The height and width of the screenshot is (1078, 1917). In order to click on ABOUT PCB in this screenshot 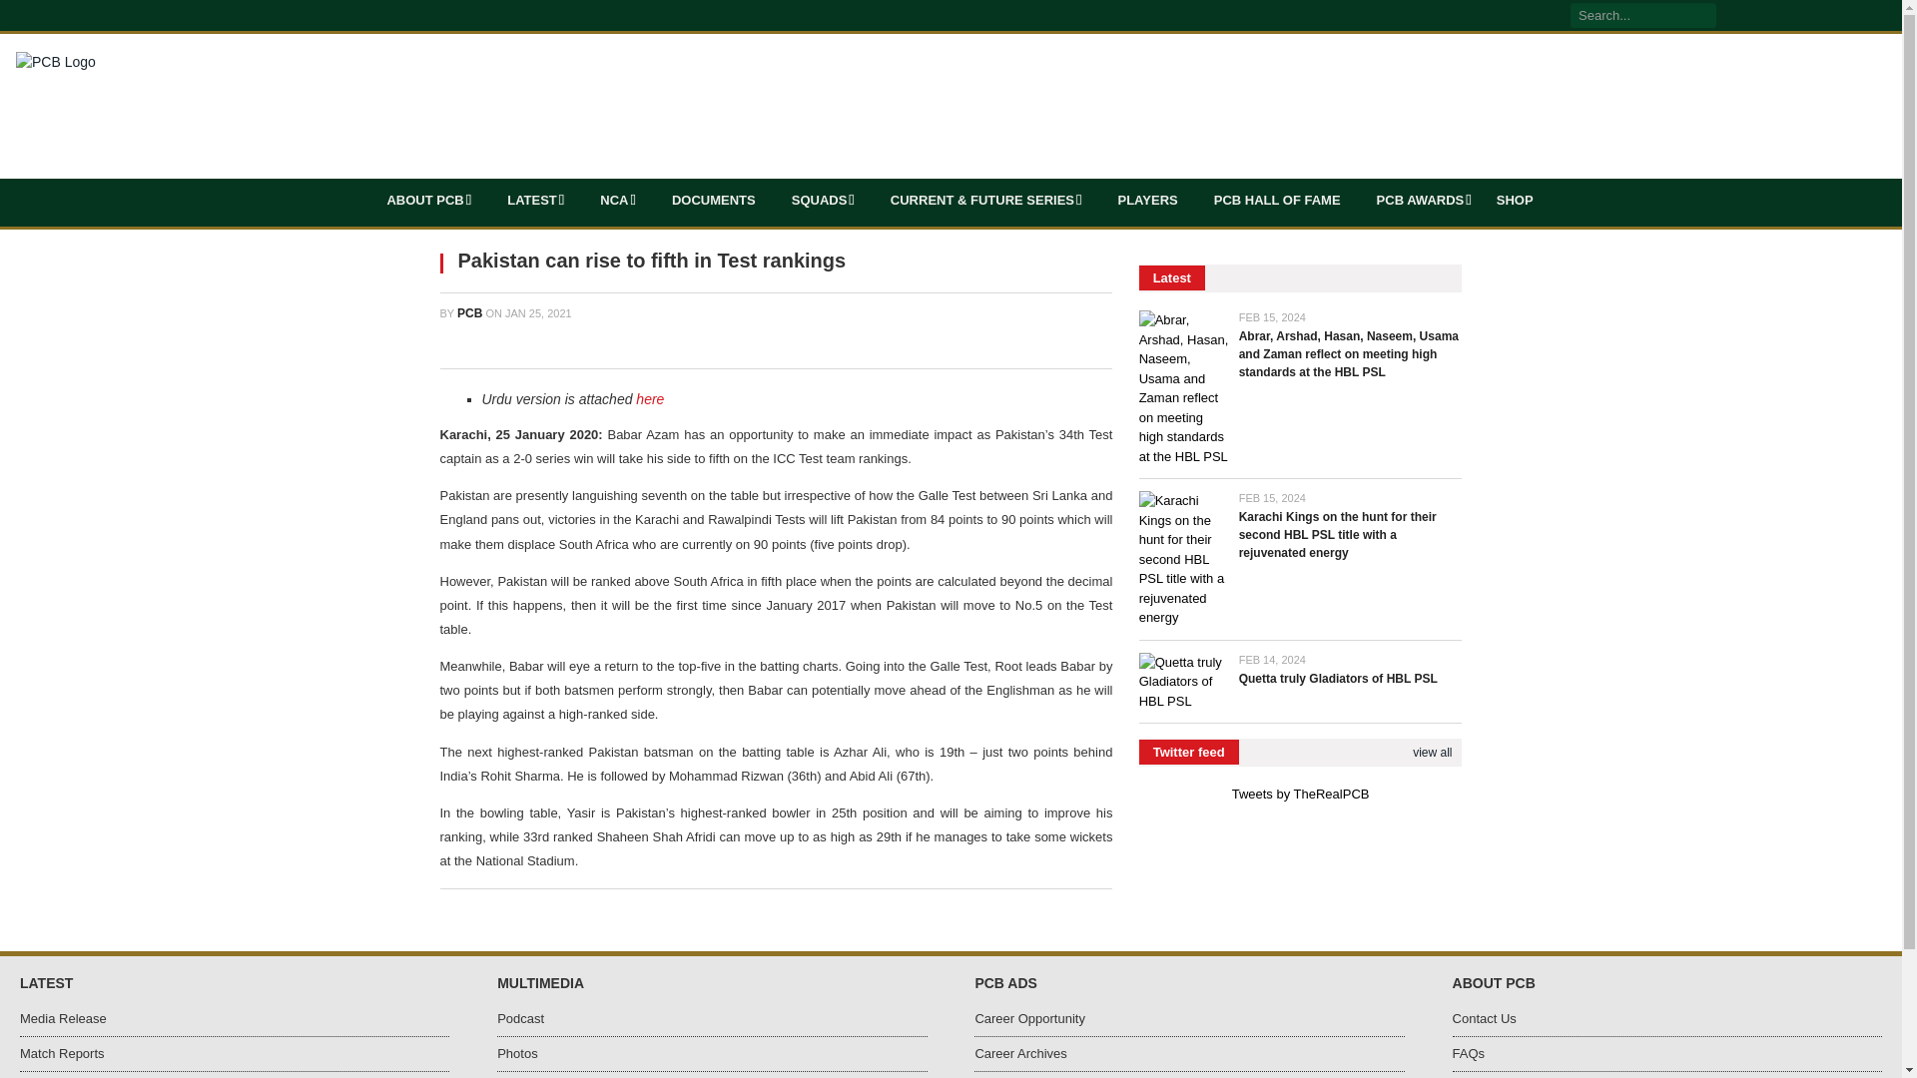, I will do `click(429, 201)`.